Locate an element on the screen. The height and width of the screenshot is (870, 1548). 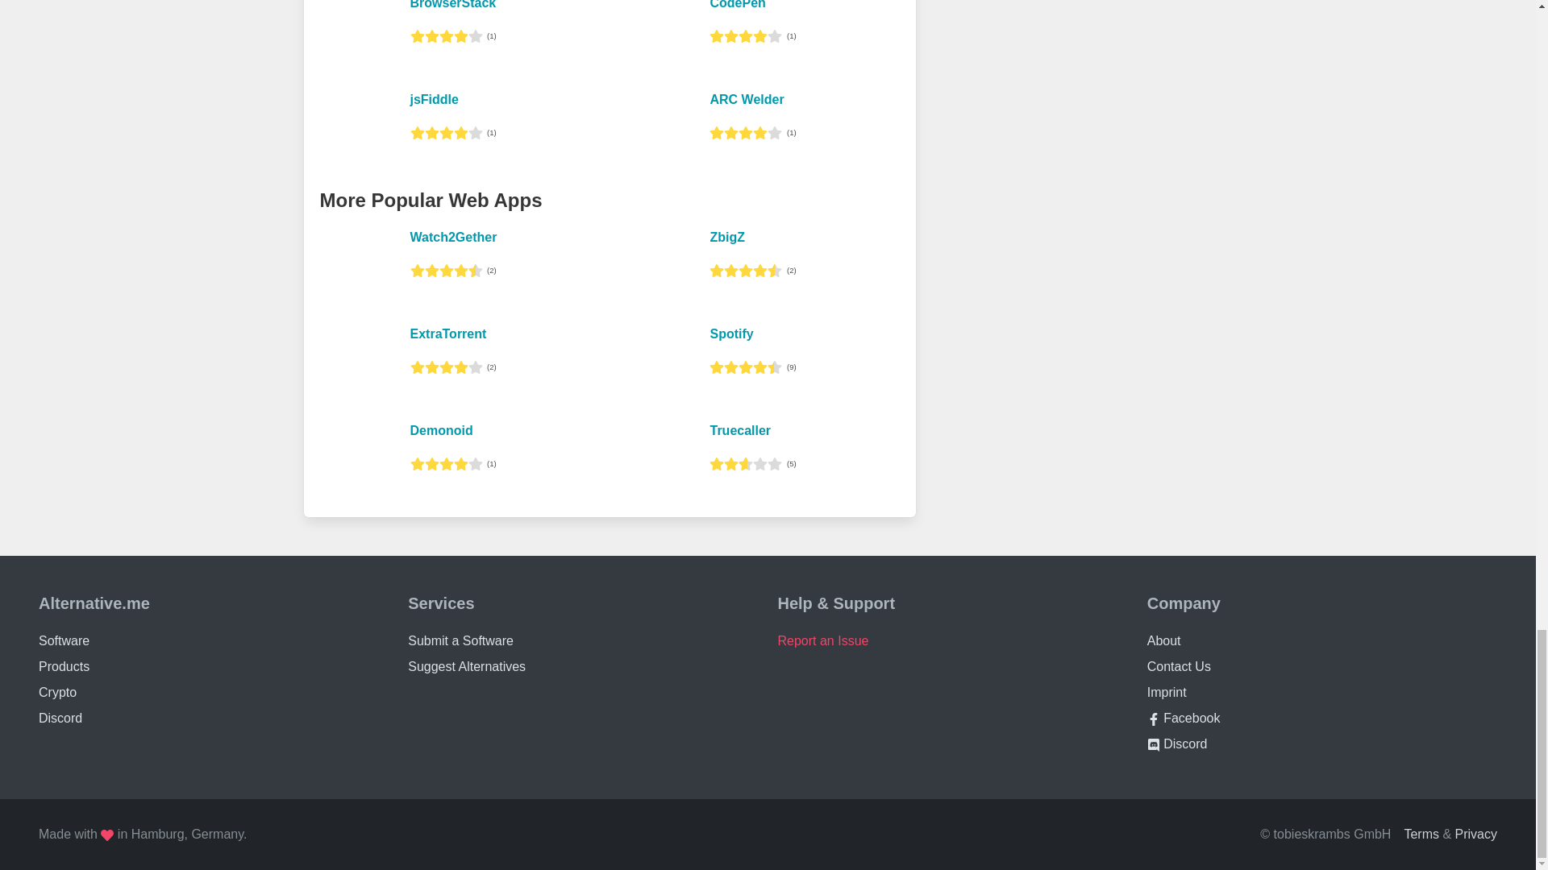
Demonoid is located at coordinates (440, 430).